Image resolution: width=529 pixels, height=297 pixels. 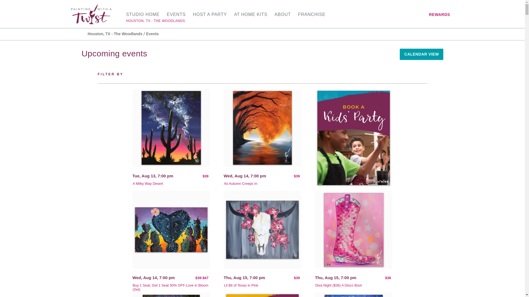 I want to click on REWARDS, so click(x=439, y=14).